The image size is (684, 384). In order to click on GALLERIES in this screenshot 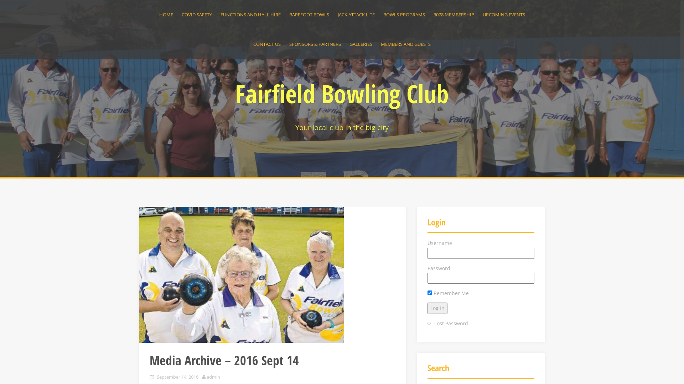, I will do `click(361, 44)`.